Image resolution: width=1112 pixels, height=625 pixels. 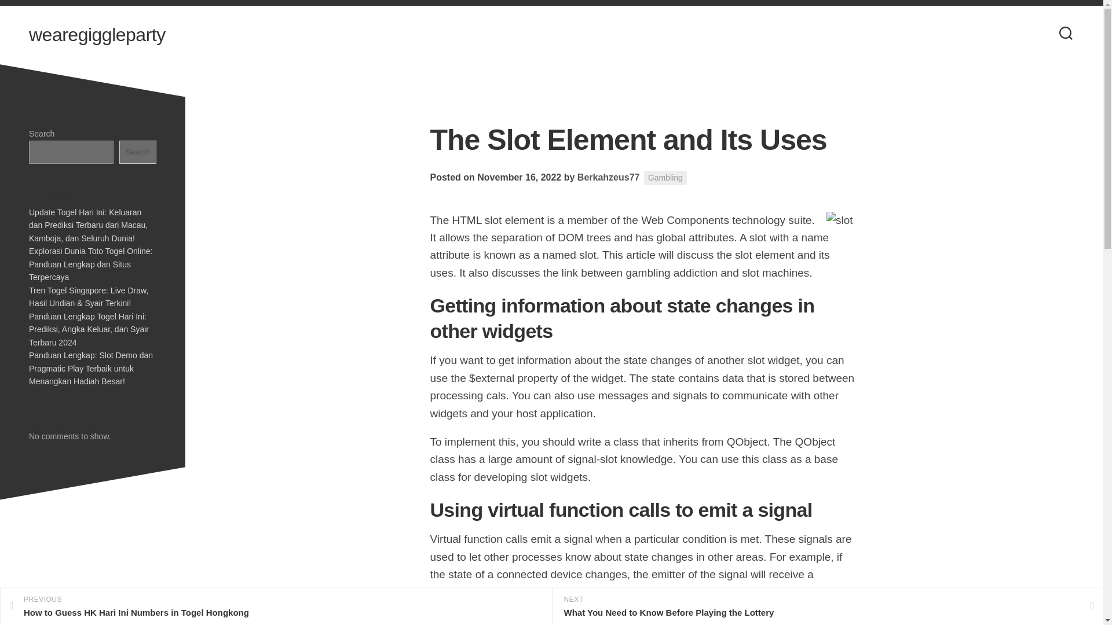 I want to click on Berkahzeus77, so click(x=276, y=606).